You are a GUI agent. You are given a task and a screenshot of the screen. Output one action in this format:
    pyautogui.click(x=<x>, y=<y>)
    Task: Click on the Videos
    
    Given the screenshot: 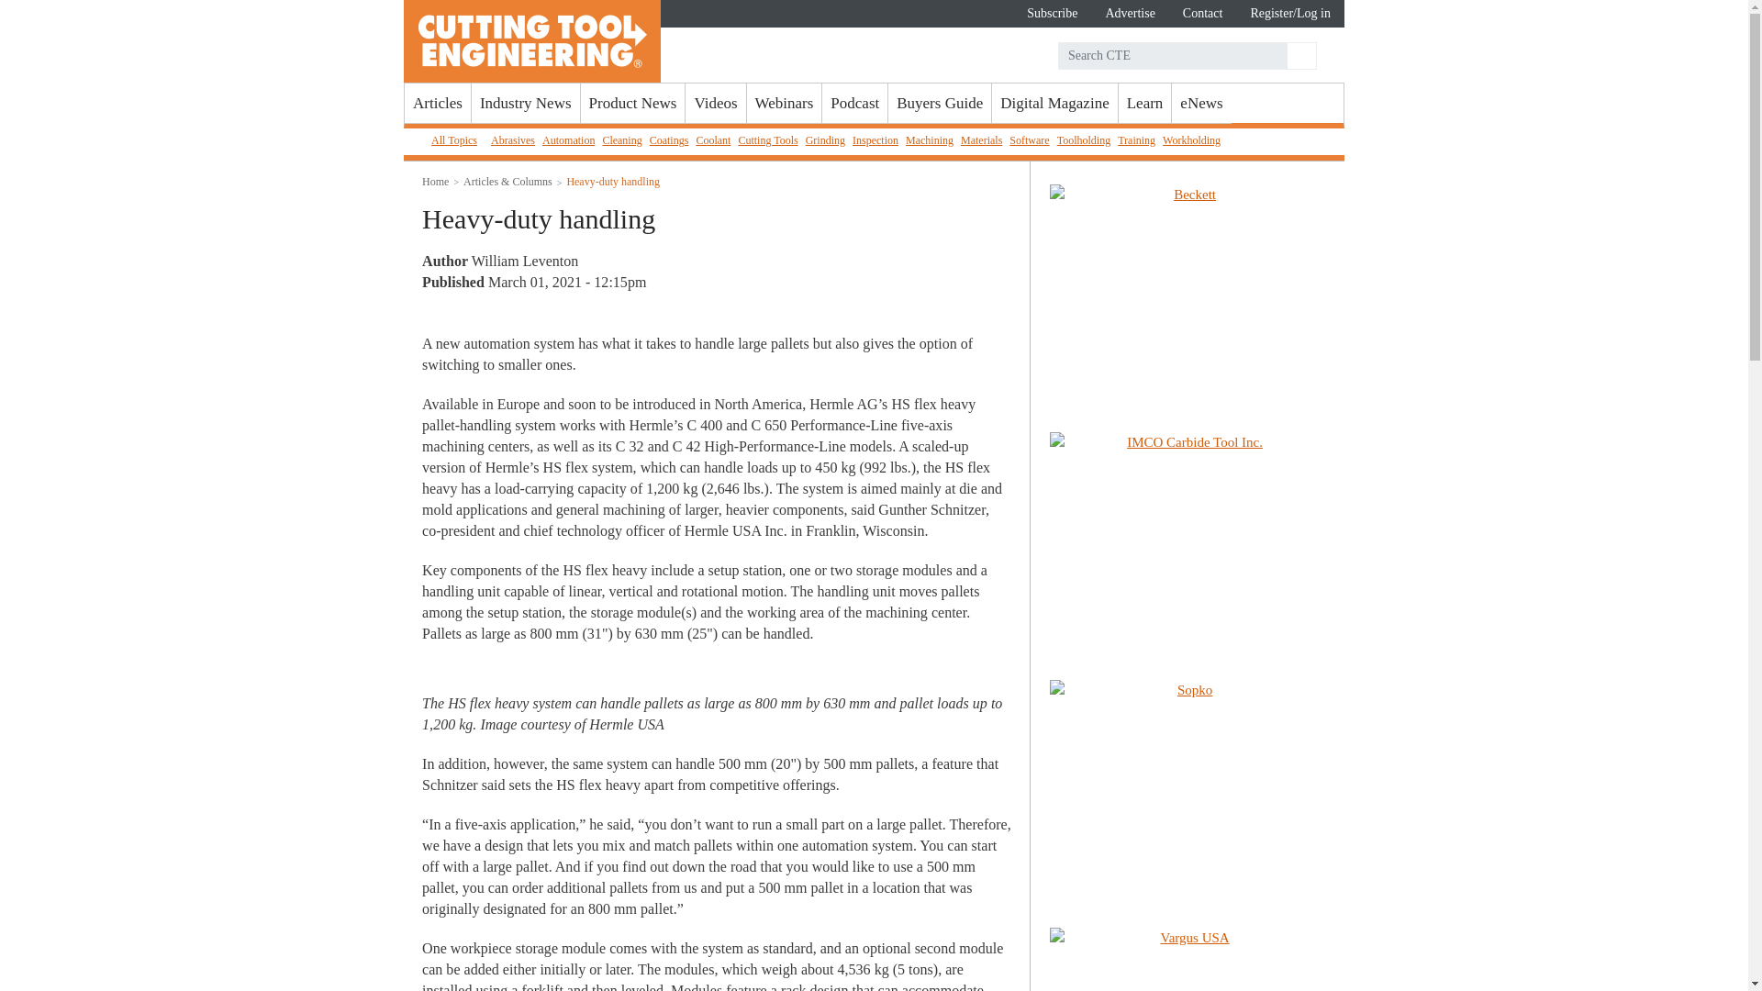 What is the action you would take?
    pyautogui.click(x=715, y=103)
    